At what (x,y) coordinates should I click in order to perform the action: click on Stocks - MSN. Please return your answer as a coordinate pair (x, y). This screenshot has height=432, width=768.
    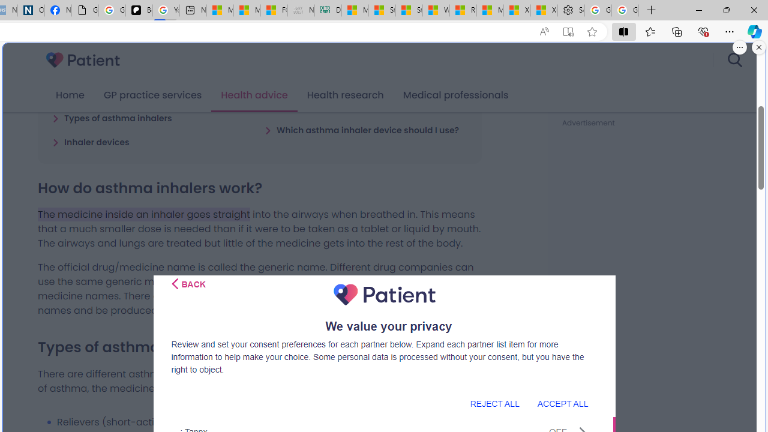
    Looking at the image, I should click on (408, 11).